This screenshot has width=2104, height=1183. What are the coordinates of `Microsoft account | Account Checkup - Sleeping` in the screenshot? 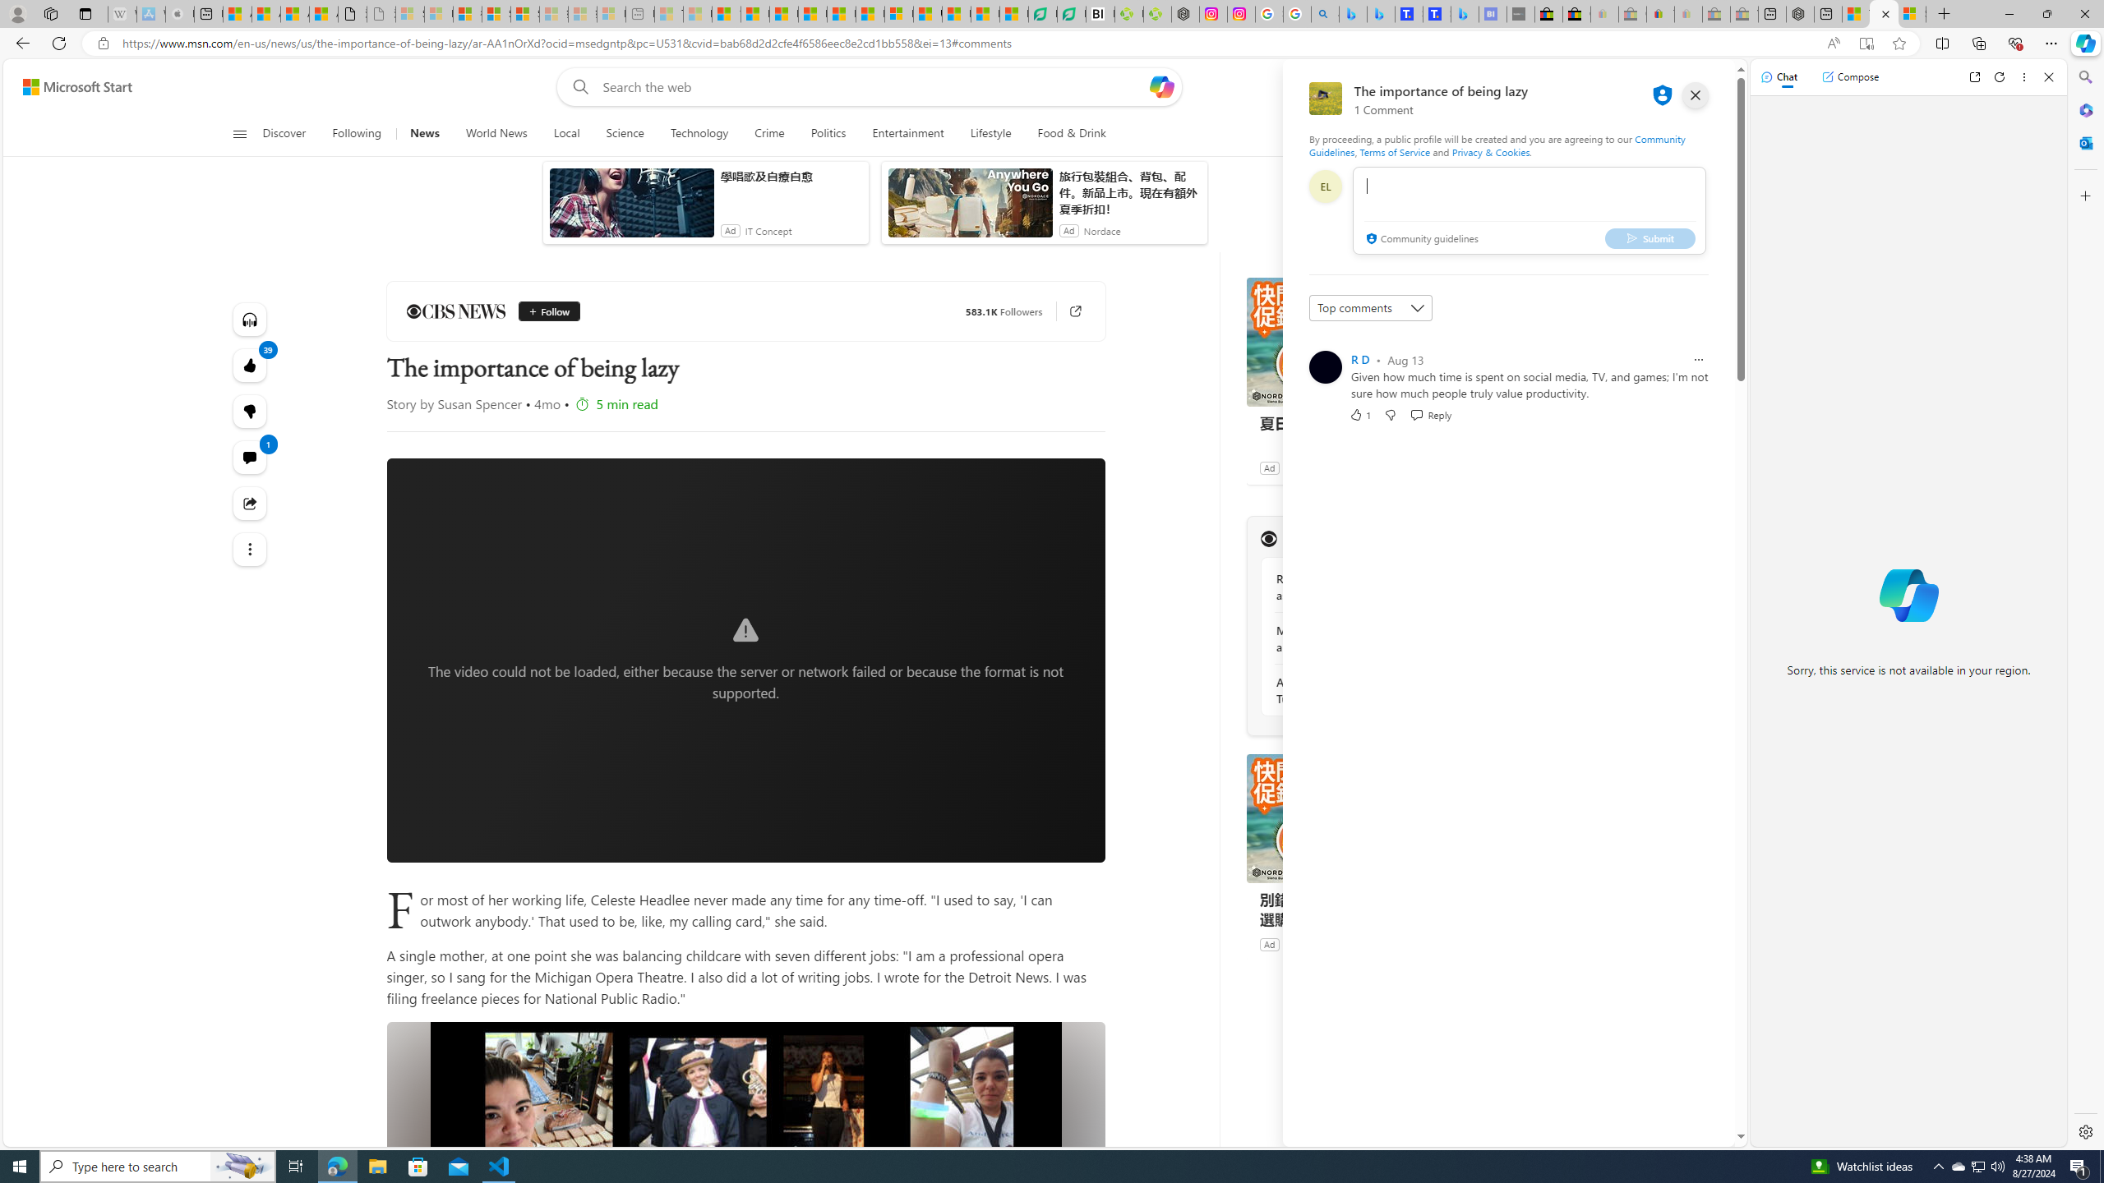 It's located at (611, 14).